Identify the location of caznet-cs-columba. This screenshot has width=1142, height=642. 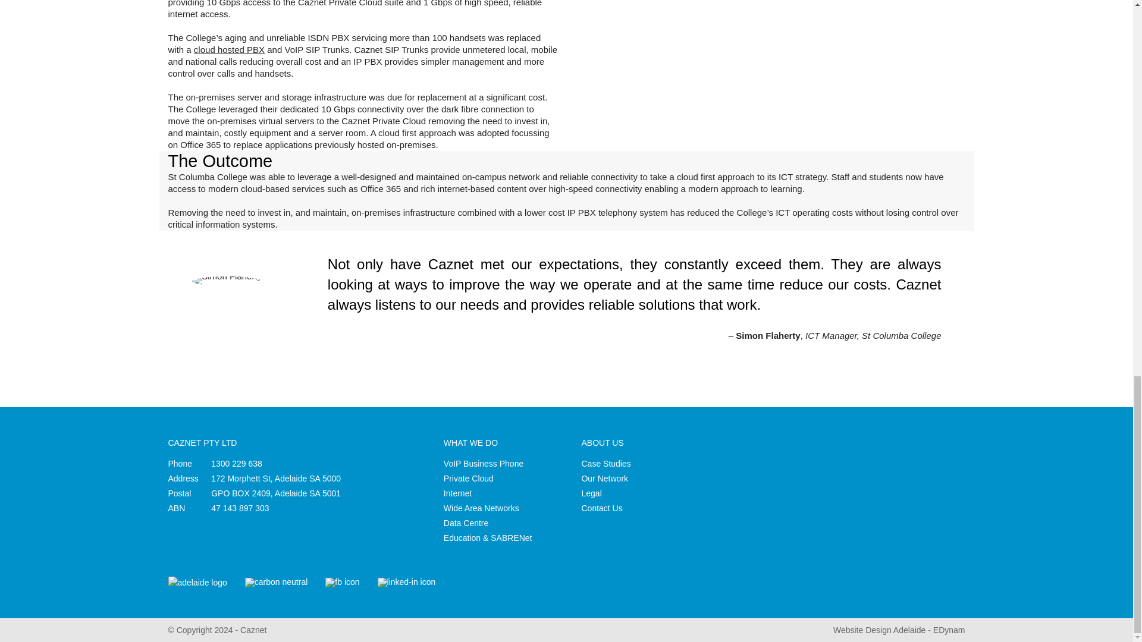
(770, 39).